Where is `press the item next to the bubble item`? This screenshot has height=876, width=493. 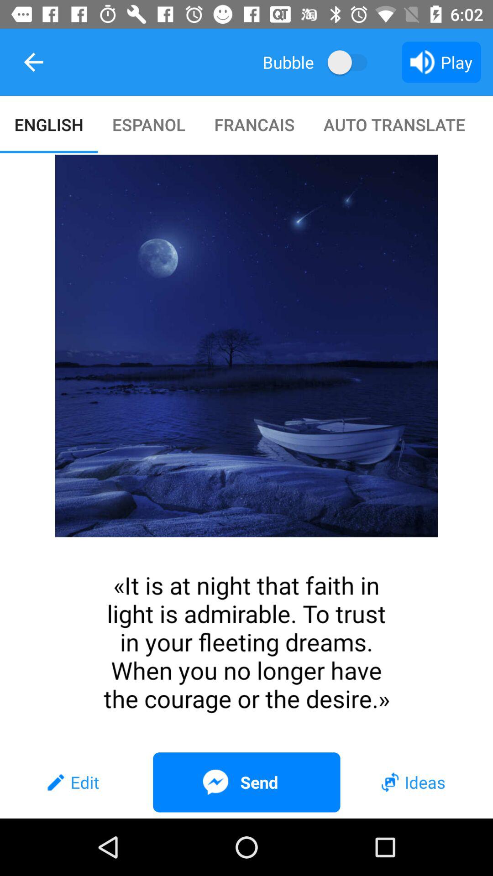
press the item next to the bubble item is located at coordinates (33, 62).